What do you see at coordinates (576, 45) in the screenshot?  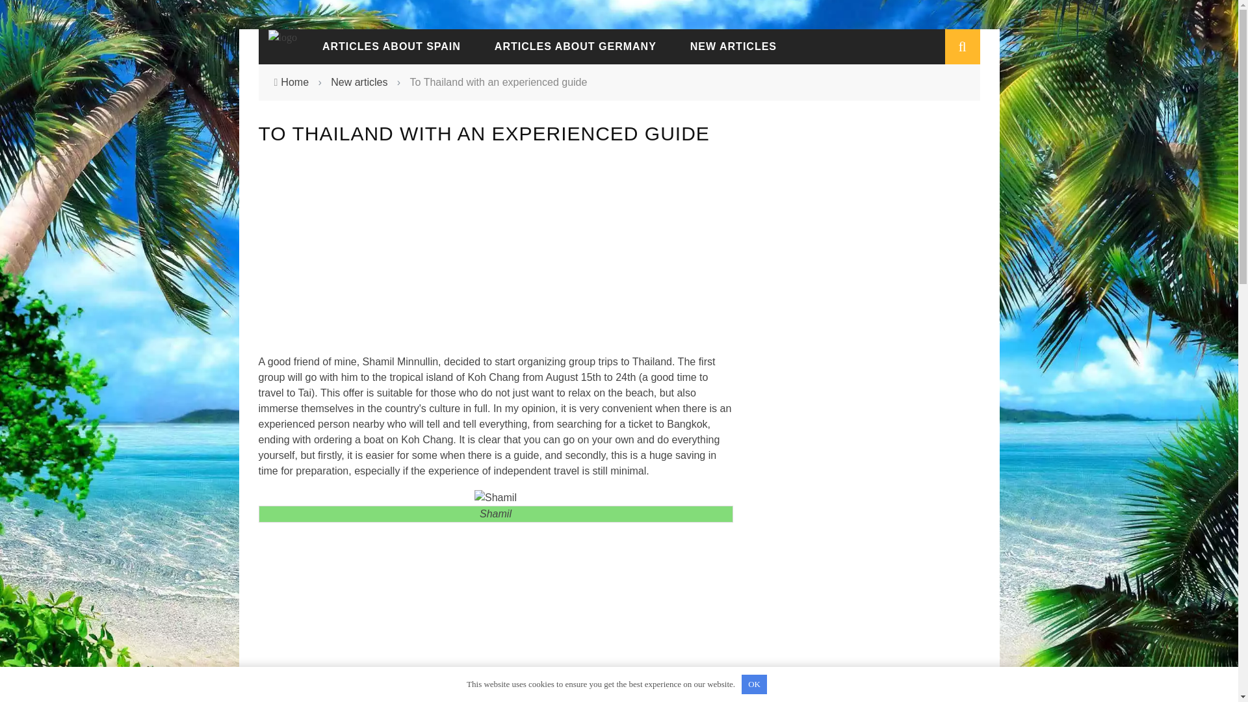 I see `ARTICLES ABOUT GERMANY` at bounding box center [576, 45].